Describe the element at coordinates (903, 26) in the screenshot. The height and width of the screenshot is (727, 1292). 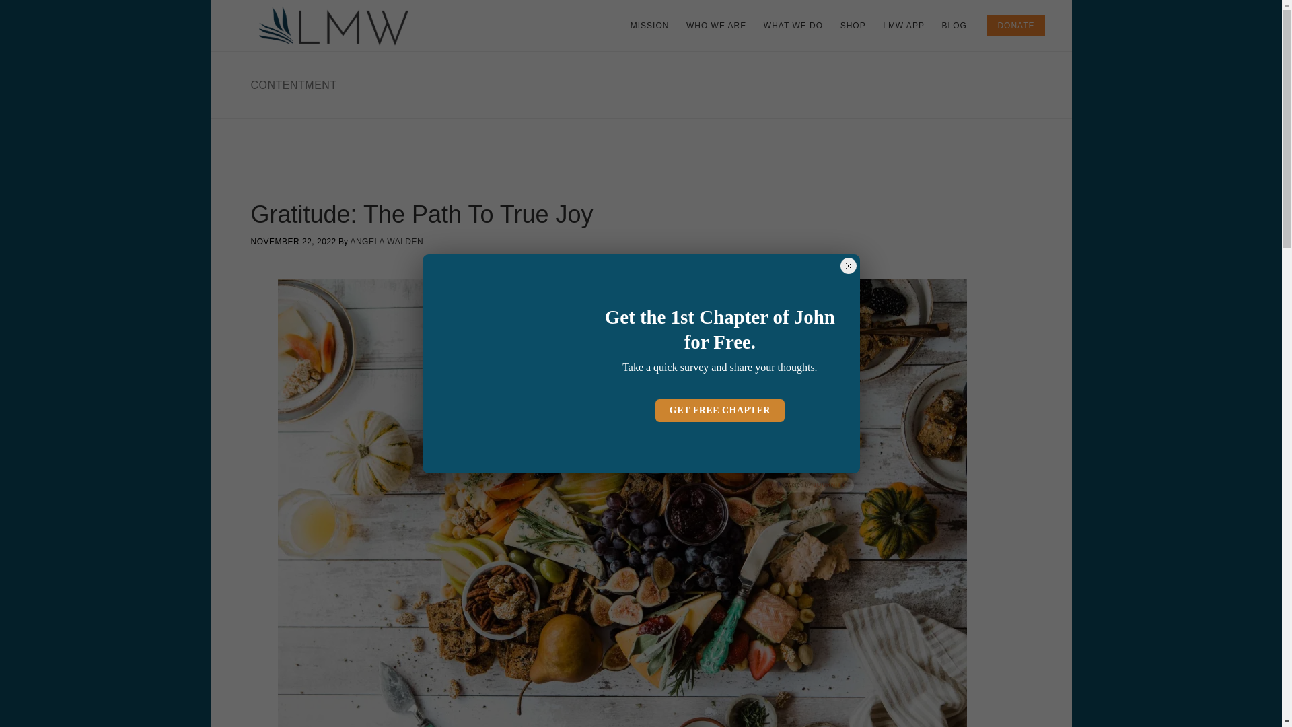
I see `LMW APP` at that location.